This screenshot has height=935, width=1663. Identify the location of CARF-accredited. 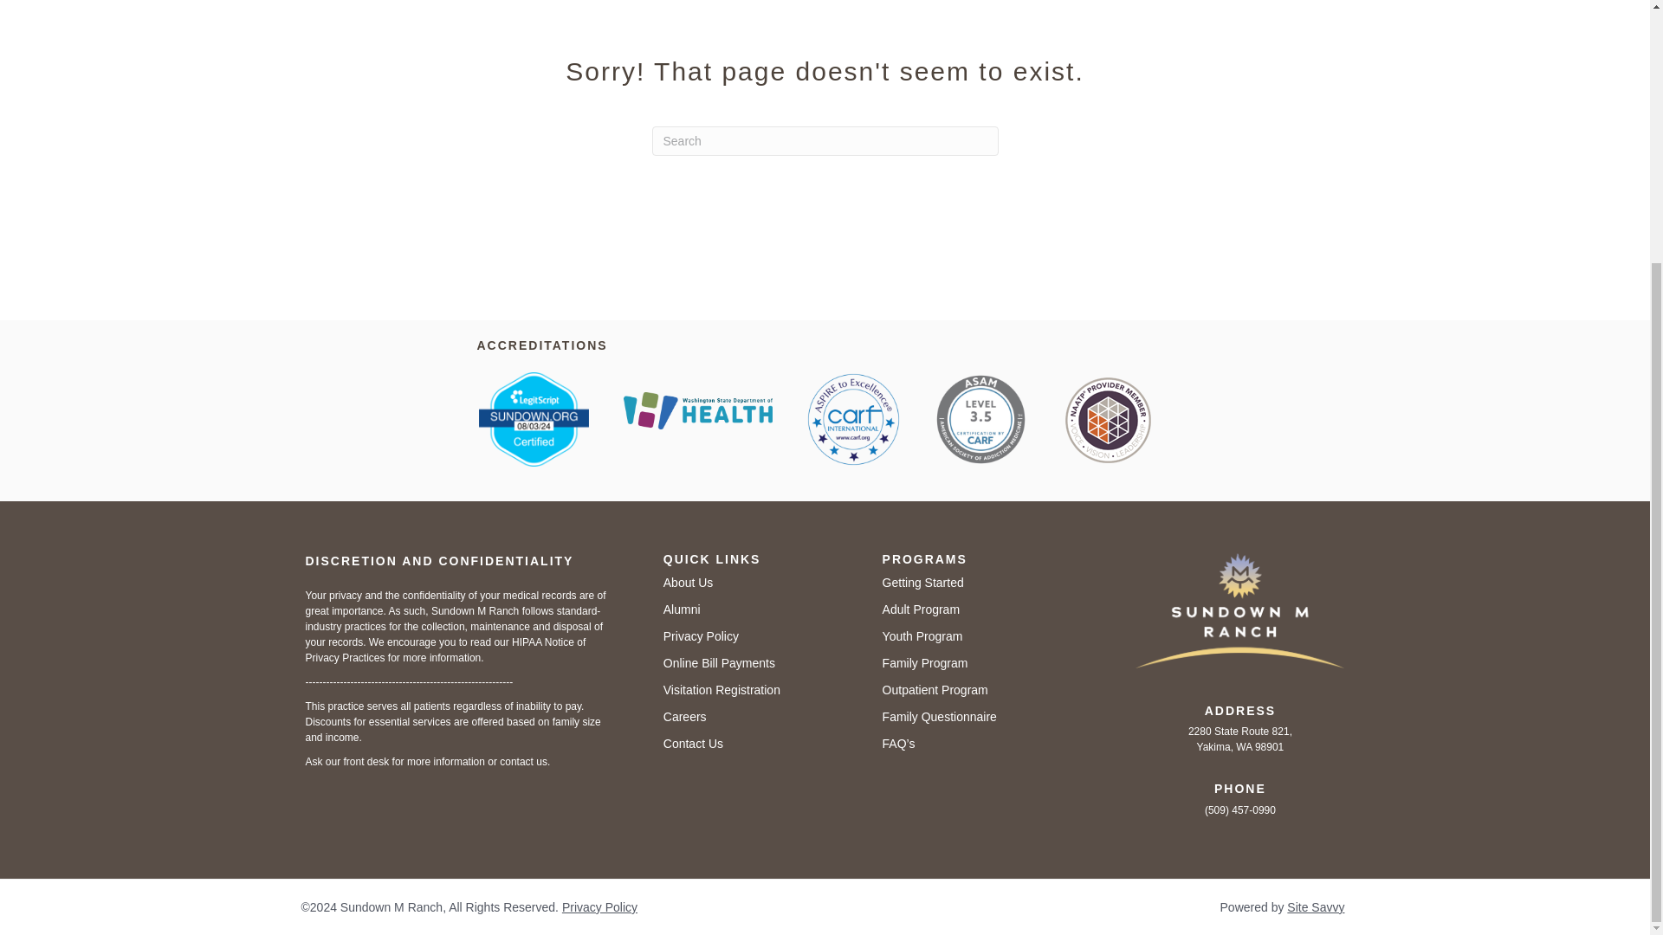
(852, 419).